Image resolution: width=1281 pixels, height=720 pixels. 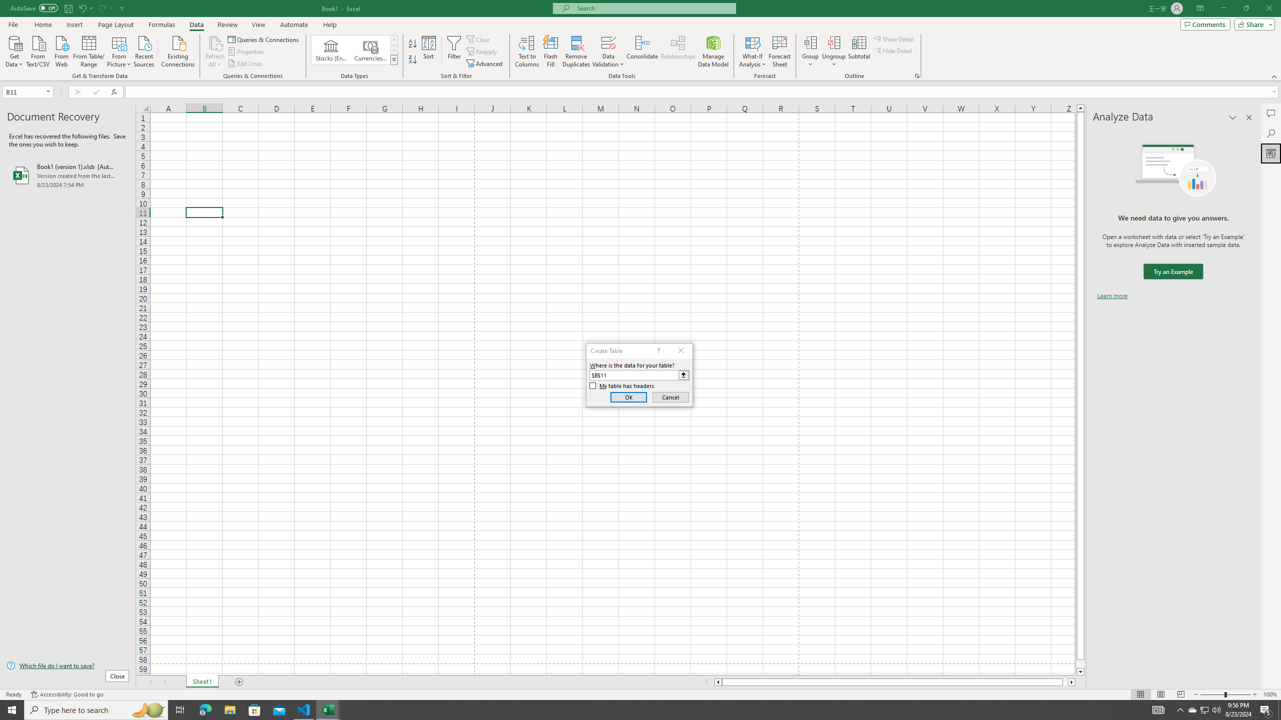 I want to click on Analyze Data, so click(x=1271, y=153).